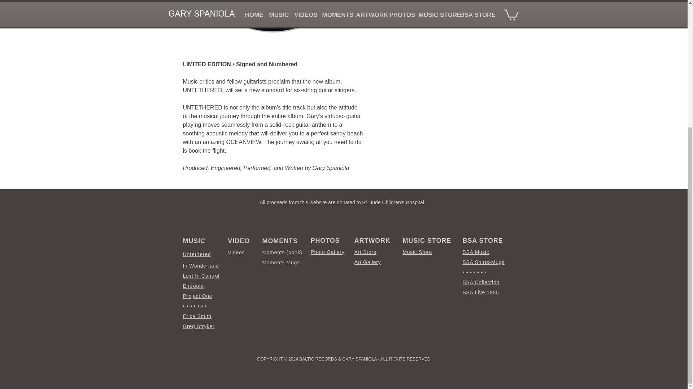 This screenshot has height=389, width=693. What do you see at coordinates (196, 254) in the screenshot?
I see `Untethered` at bounding box center [196, 254].